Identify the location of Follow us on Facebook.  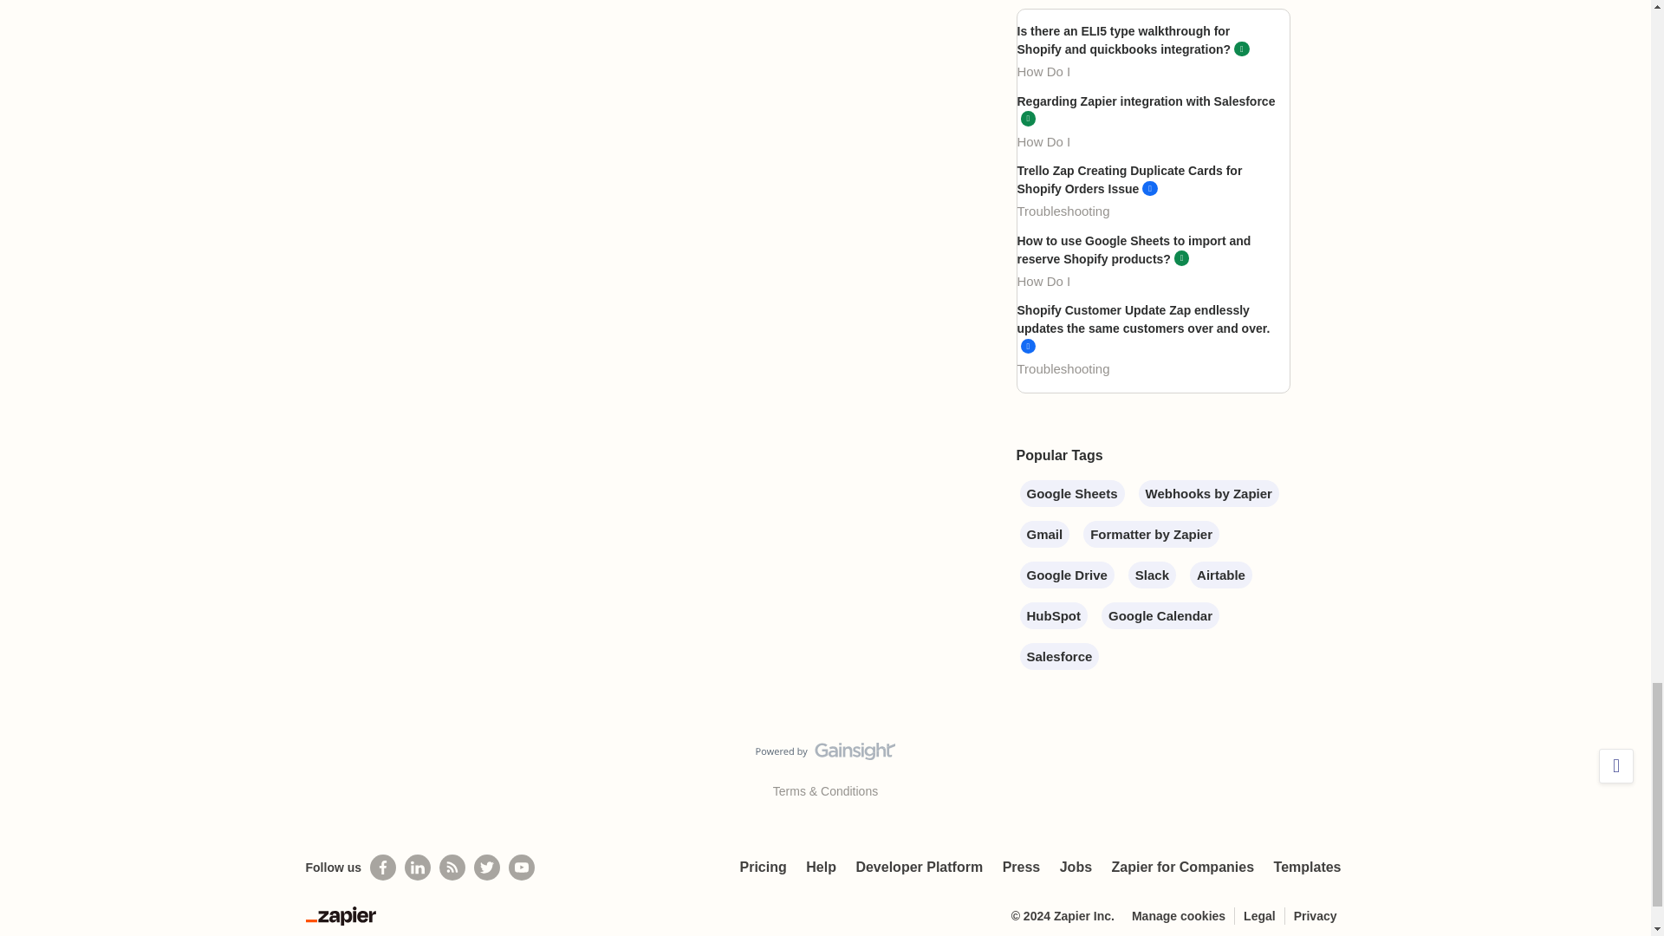
(382, 868).